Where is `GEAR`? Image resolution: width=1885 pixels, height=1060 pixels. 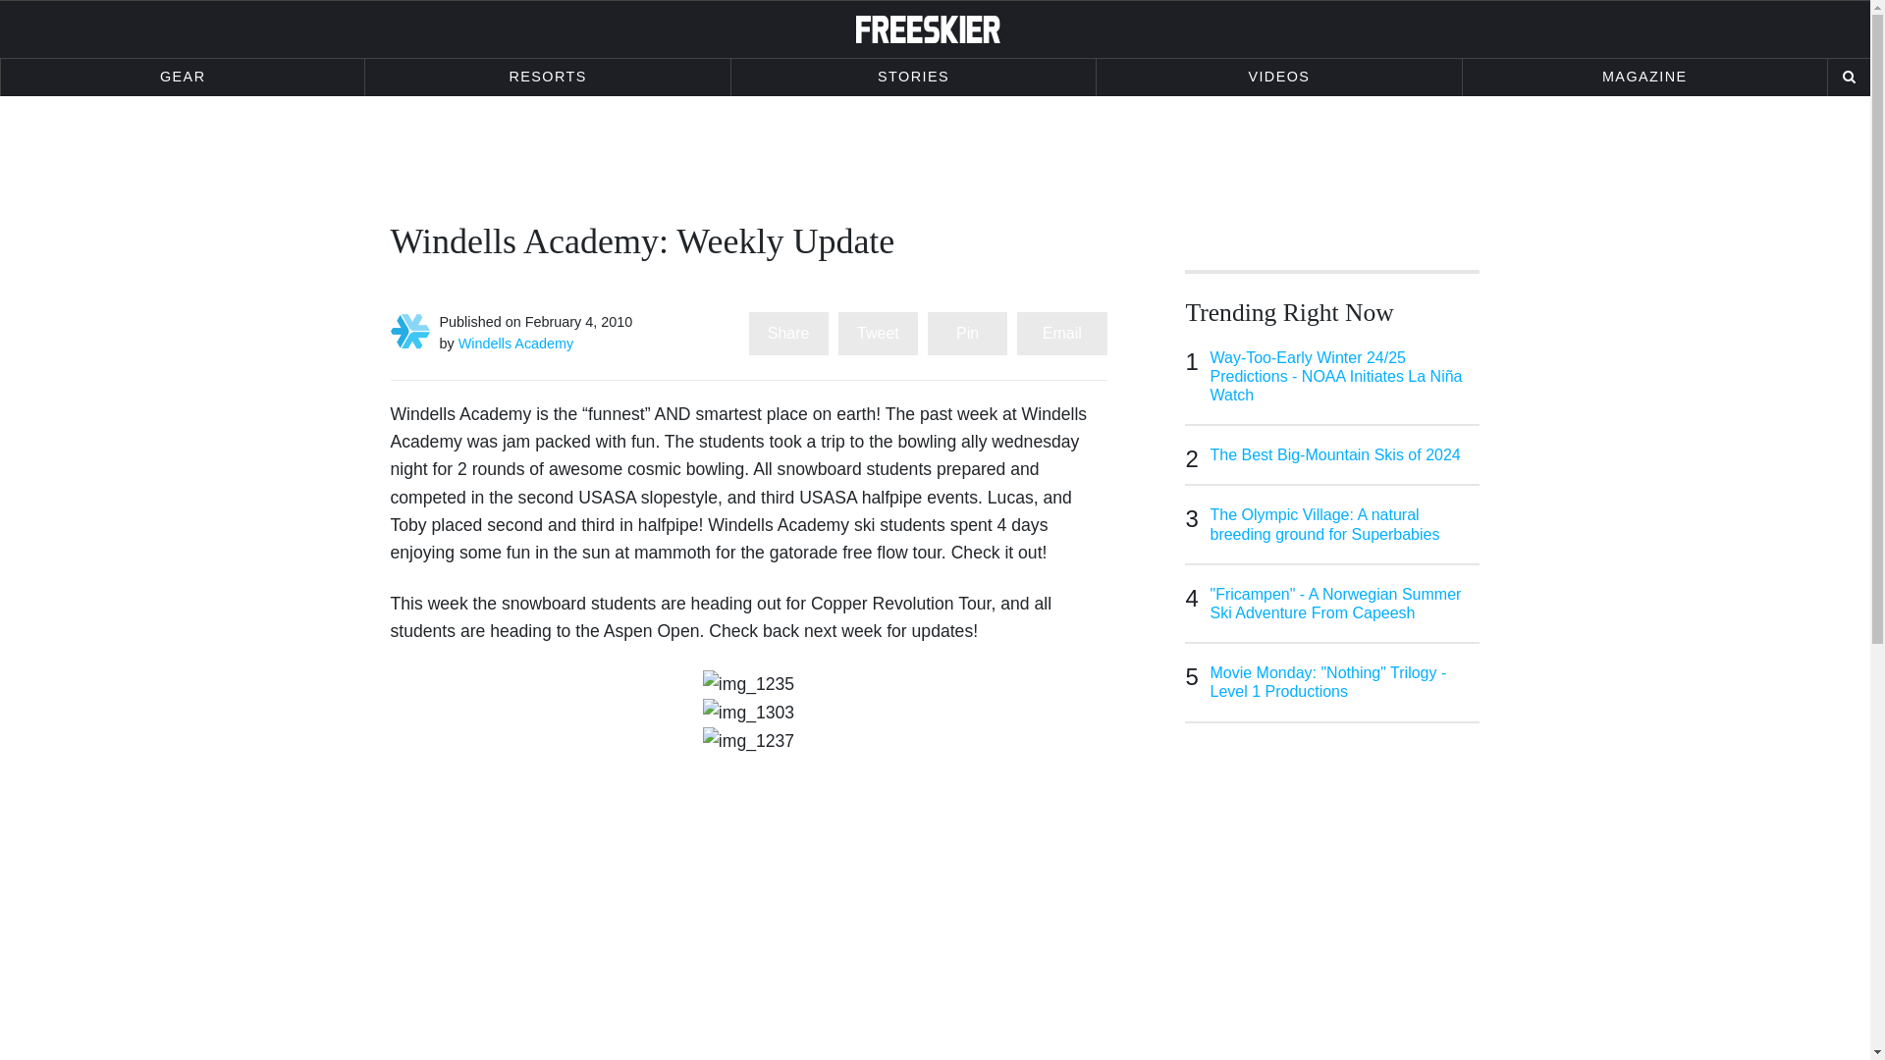
GEAR is located at coordinates (183, 78).